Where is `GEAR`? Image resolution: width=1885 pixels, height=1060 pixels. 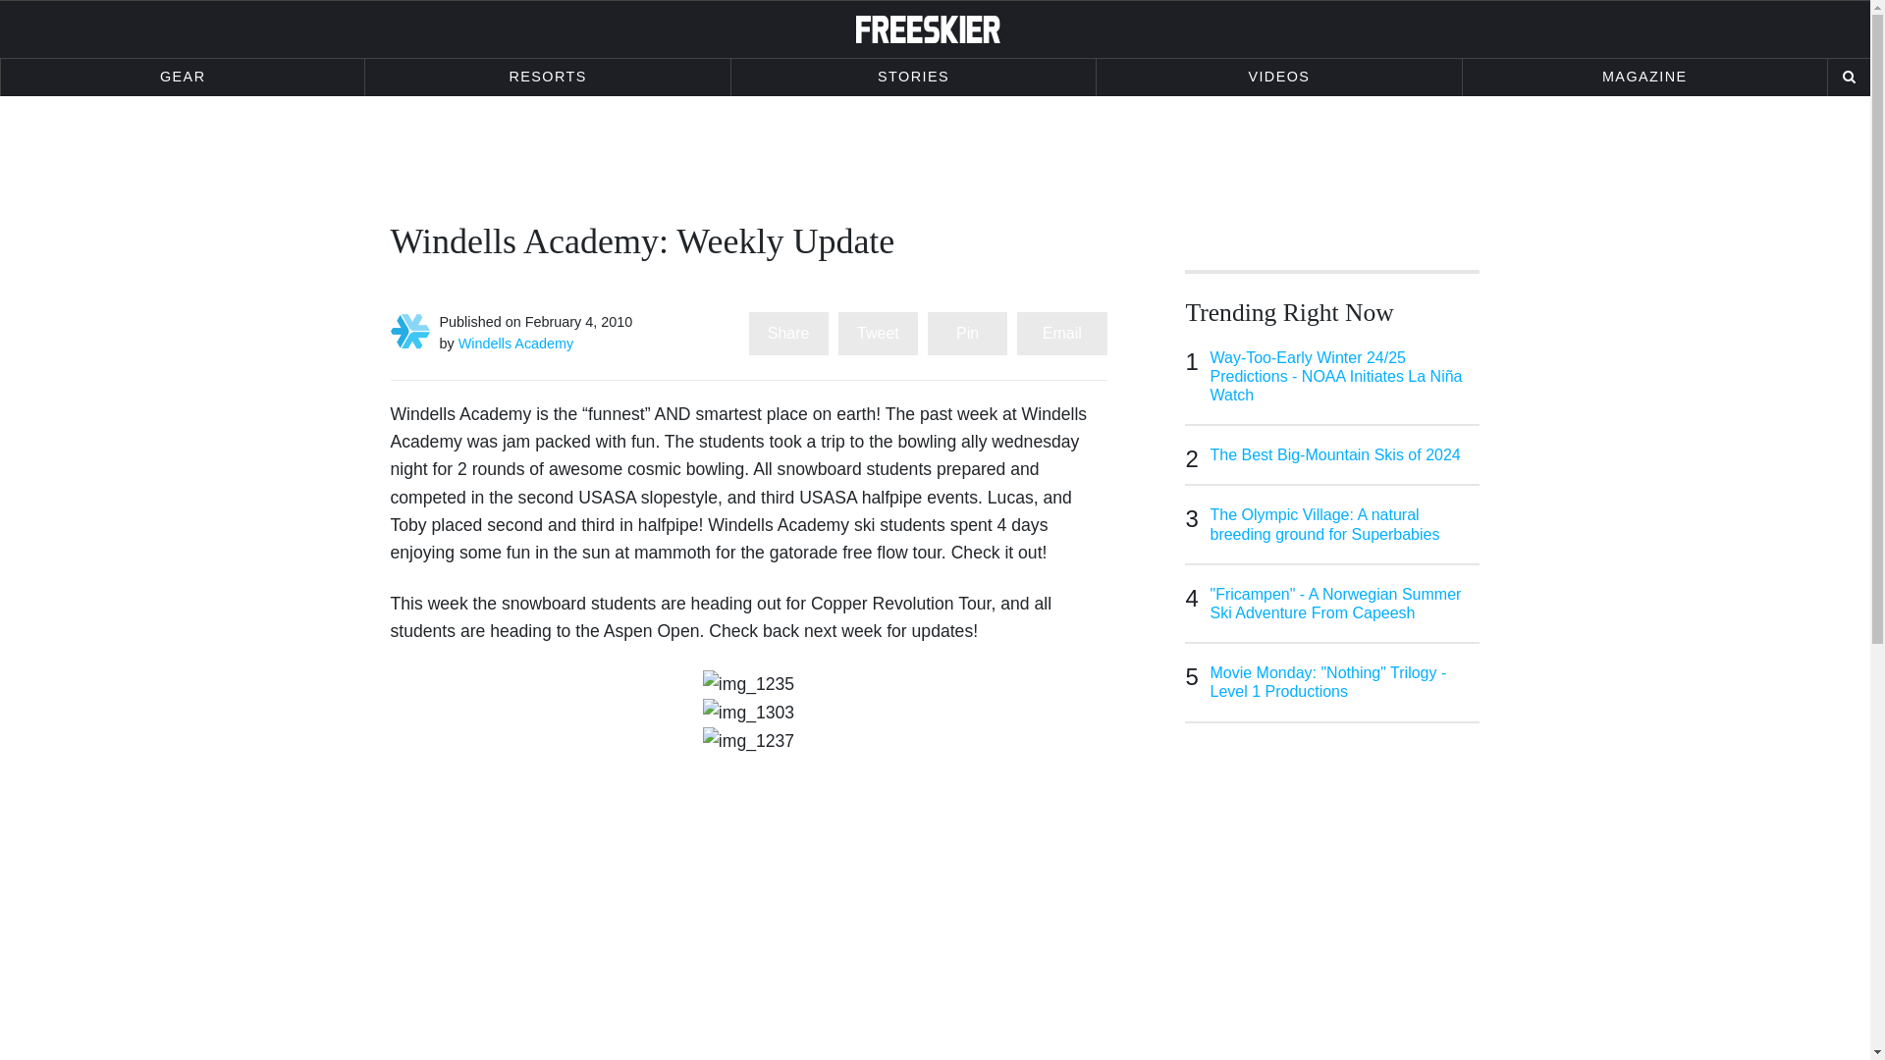
GEAR is located at coordinates (183, 78).